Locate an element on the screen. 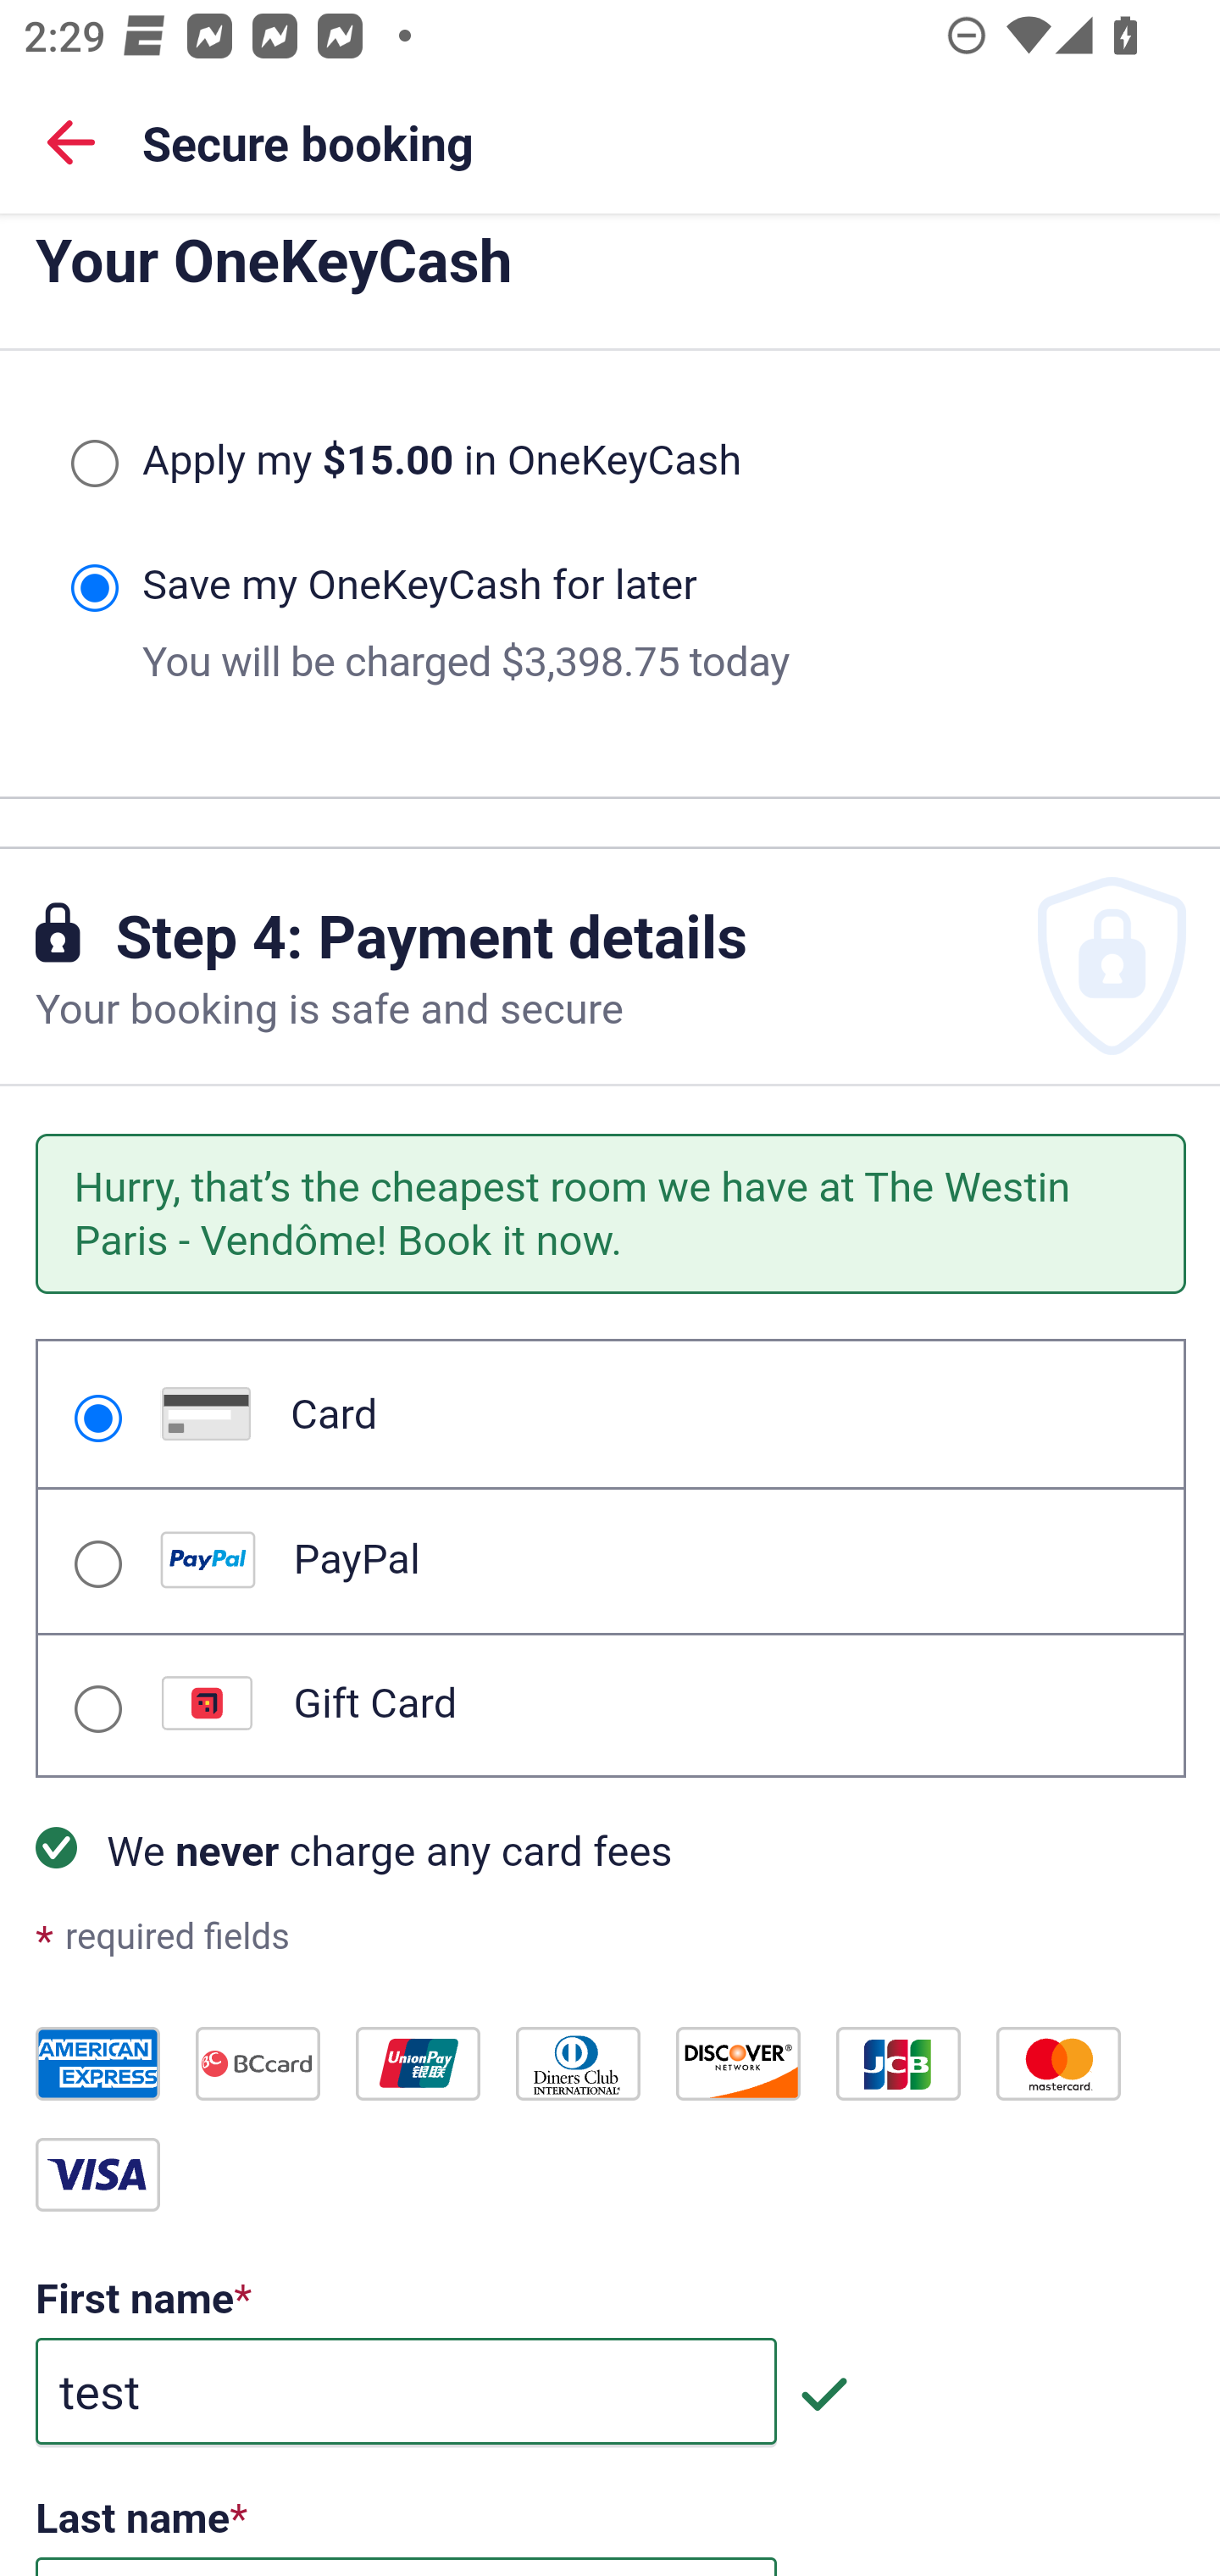 This screenshot has height=2576, width=1220. test is located at coordinates (406, 2393).